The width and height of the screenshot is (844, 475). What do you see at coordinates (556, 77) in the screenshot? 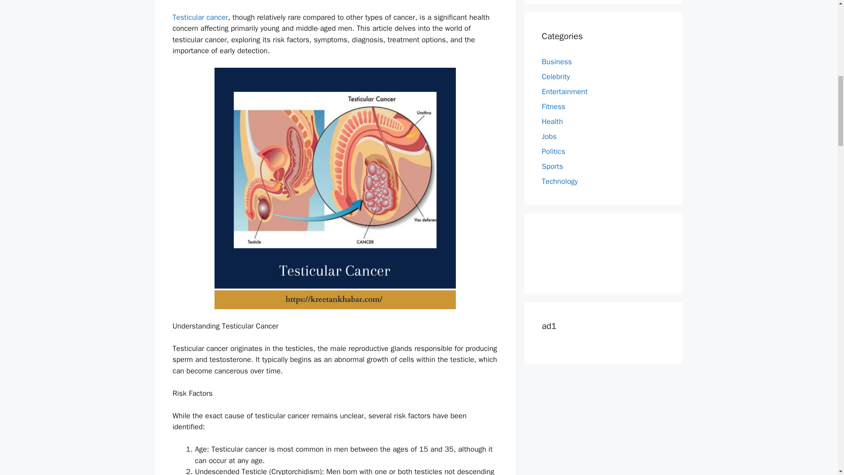
I see `Celebrity` at bounding box center [556, 77].